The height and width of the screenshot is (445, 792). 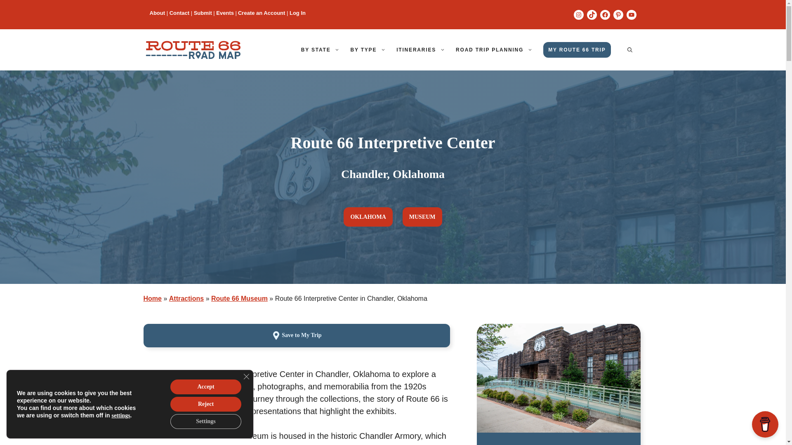 What do you see at coordinates (605, 14) in the screenshot?
I see `Facebook` at bounding box center [605, 14].